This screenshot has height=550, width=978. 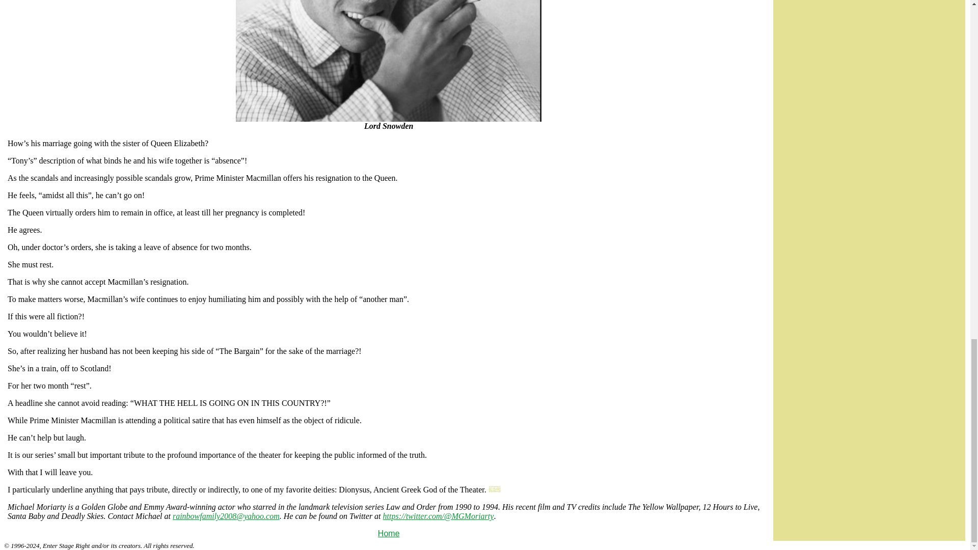 I want to click on Home, so click(x=389, y=533).